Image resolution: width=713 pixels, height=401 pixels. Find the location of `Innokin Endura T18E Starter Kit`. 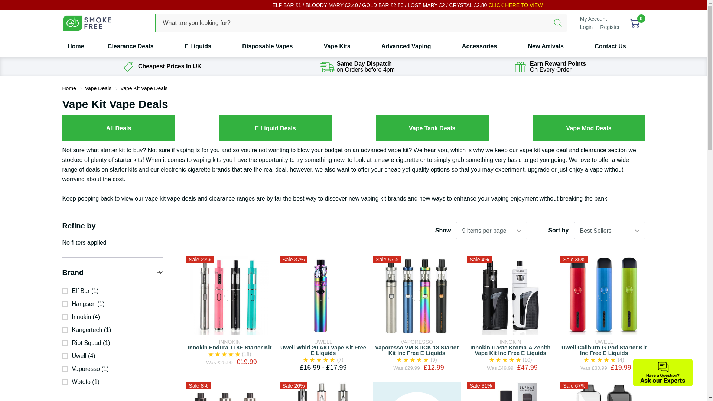

Innokin Endura T18E Starter Kit is located at coordinates (229, 295).